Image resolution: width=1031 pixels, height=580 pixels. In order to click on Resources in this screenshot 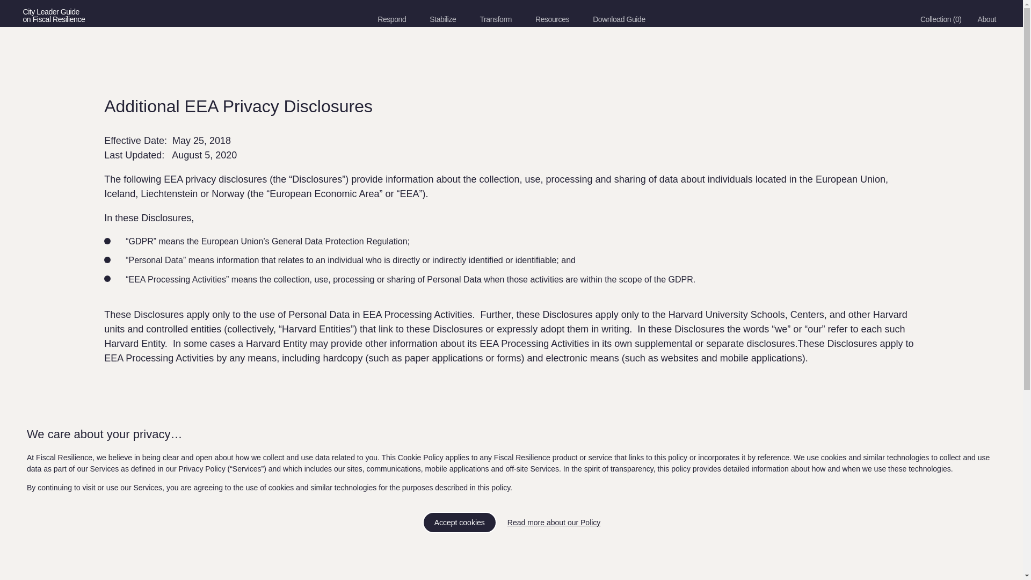, I will do `click(552, 19)`.